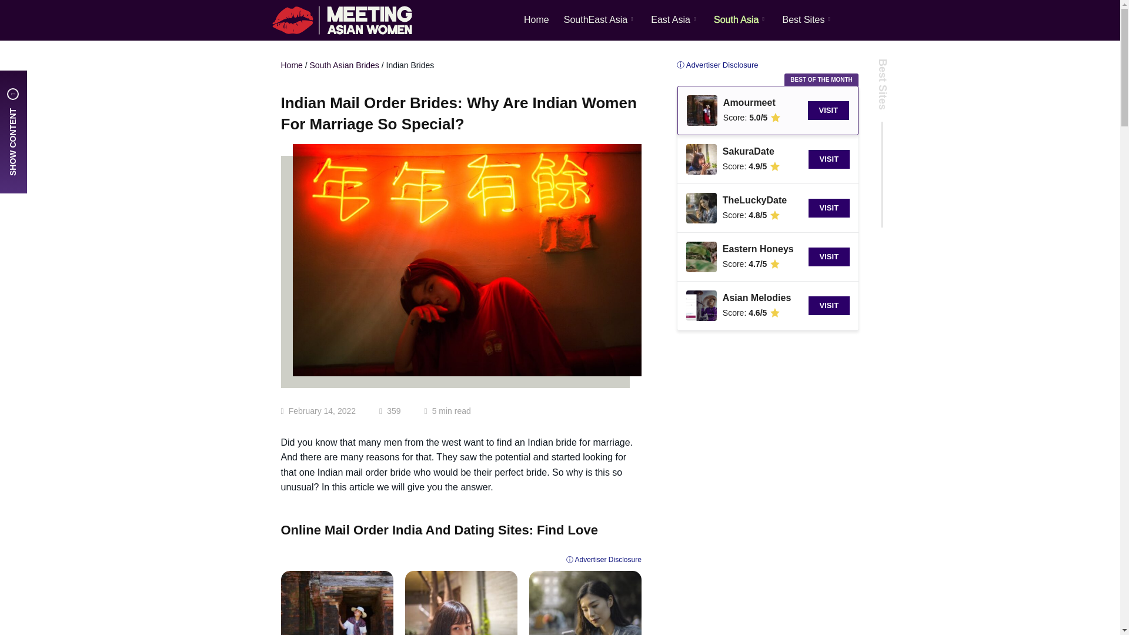 This screenshot has height=635, width=1129. What do you see at coordinates (600, 20) in the screenshot?
I see `SouthEast Asia` at bounding box center [600, 20].